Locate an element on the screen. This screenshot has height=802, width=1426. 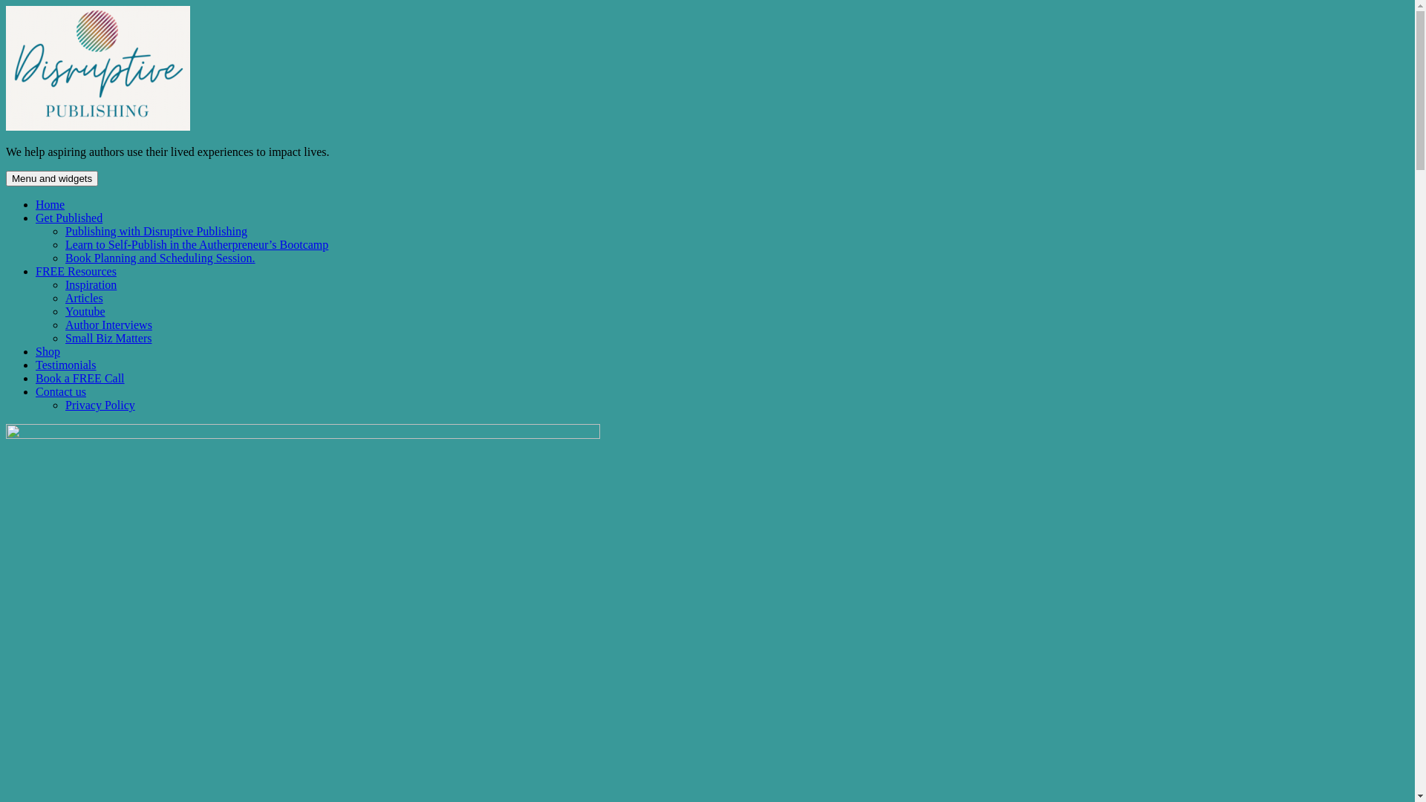
Home is located at coordinates (51, 205).